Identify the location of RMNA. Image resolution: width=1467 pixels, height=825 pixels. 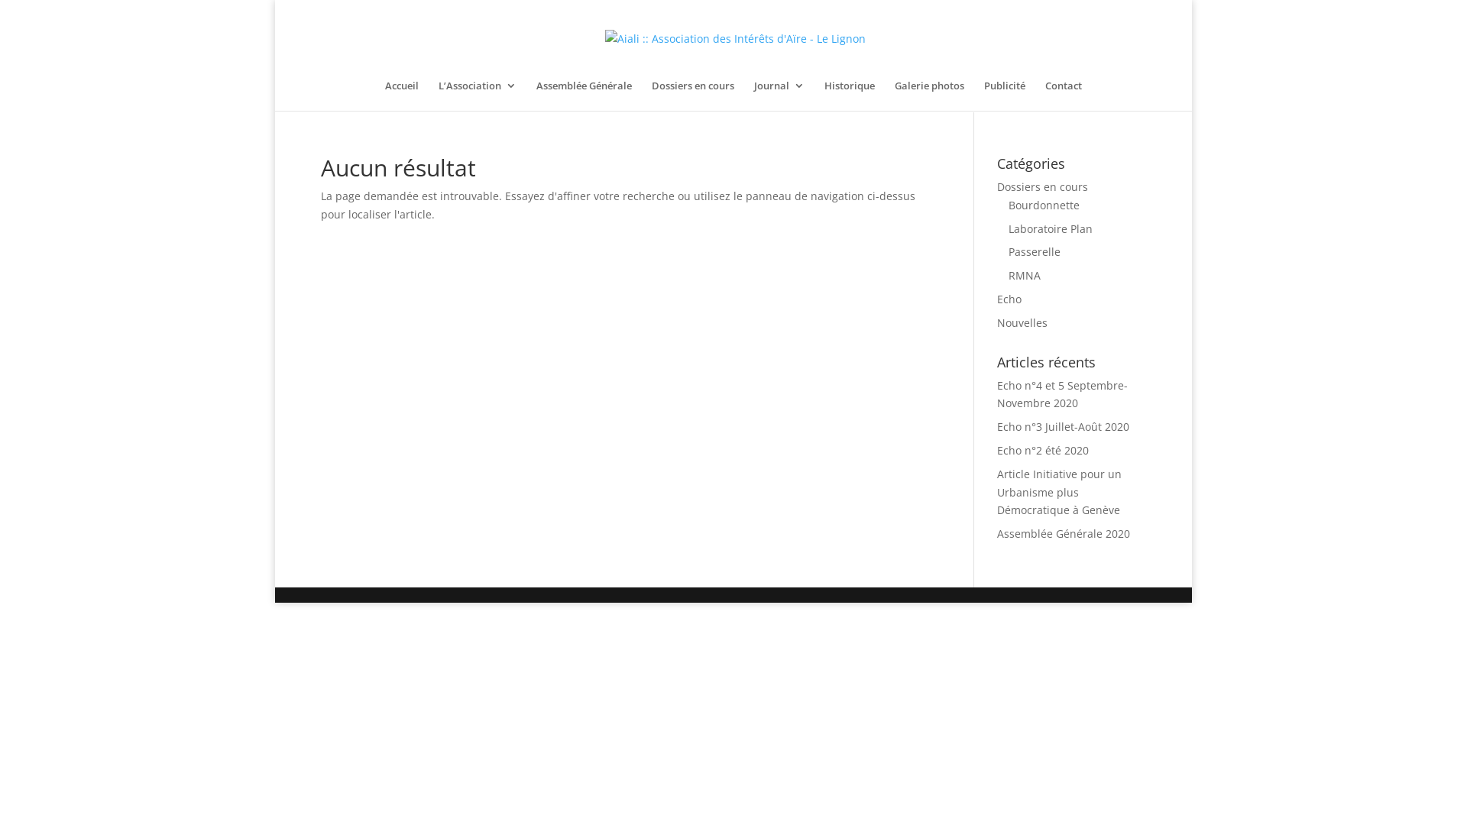
(1025, 275).